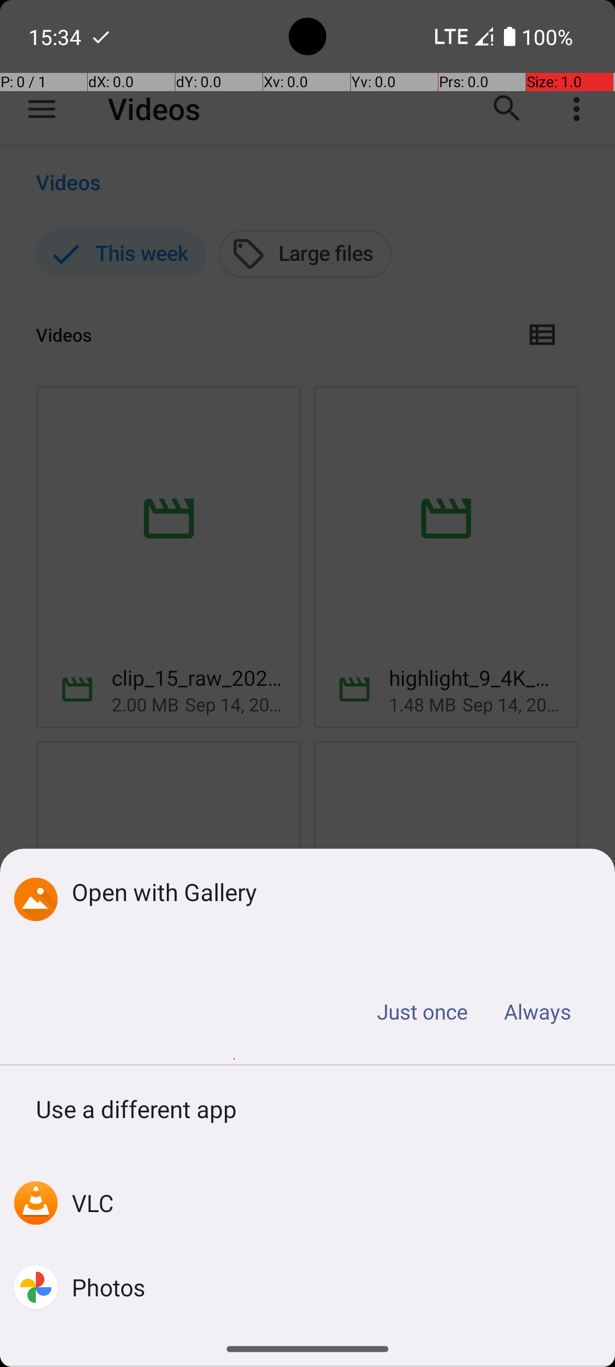  Describe the element at coordinates (307, 1113) in the screenshot. I see `Use a different app` at that location.